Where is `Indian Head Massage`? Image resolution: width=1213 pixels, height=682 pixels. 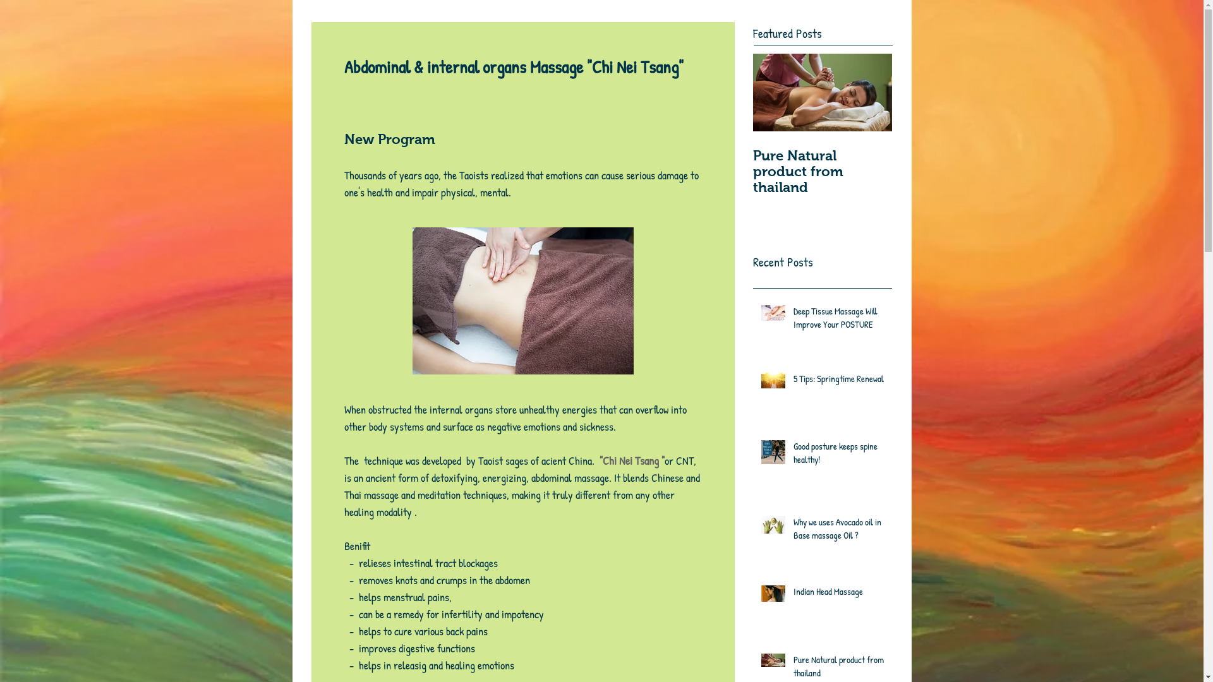 Indian Head Massage is located at coordinates (839, 594).